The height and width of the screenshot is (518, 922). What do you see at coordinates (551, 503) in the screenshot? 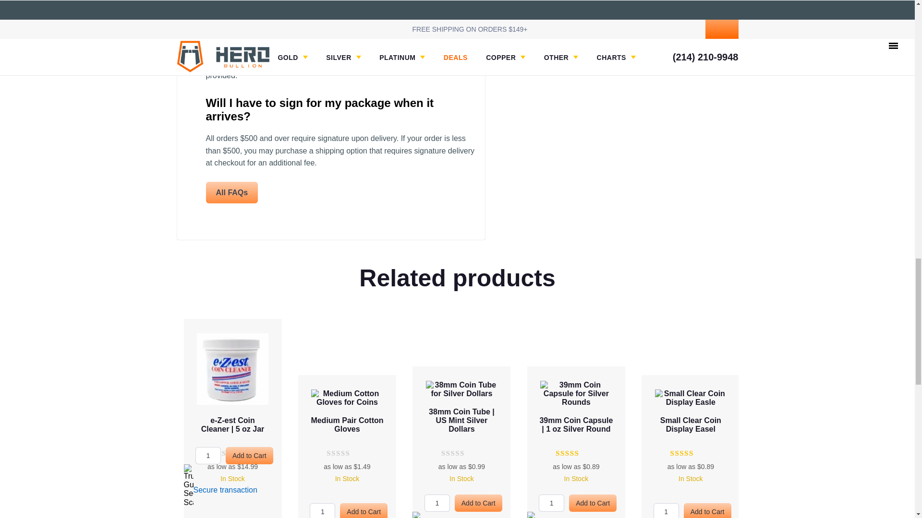
I see `1` at bounding box center [551, 503].